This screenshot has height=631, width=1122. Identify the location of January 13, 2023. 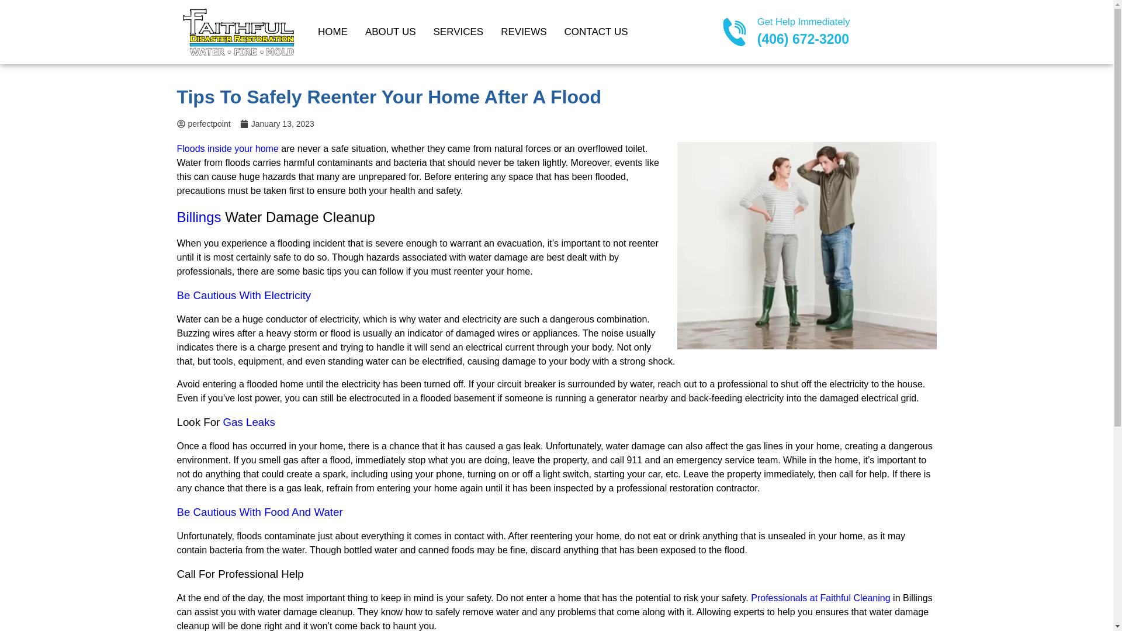
(277, 124).